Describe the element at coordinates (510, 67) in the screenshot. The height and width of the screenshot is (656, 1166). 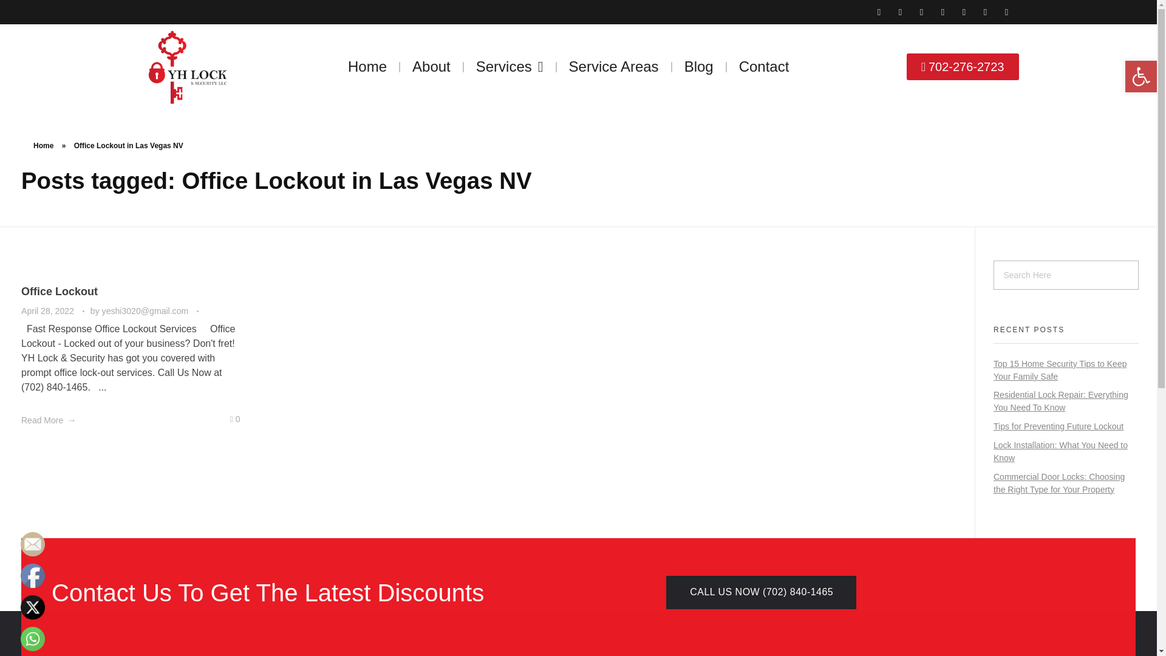
I see `Services` at that location.